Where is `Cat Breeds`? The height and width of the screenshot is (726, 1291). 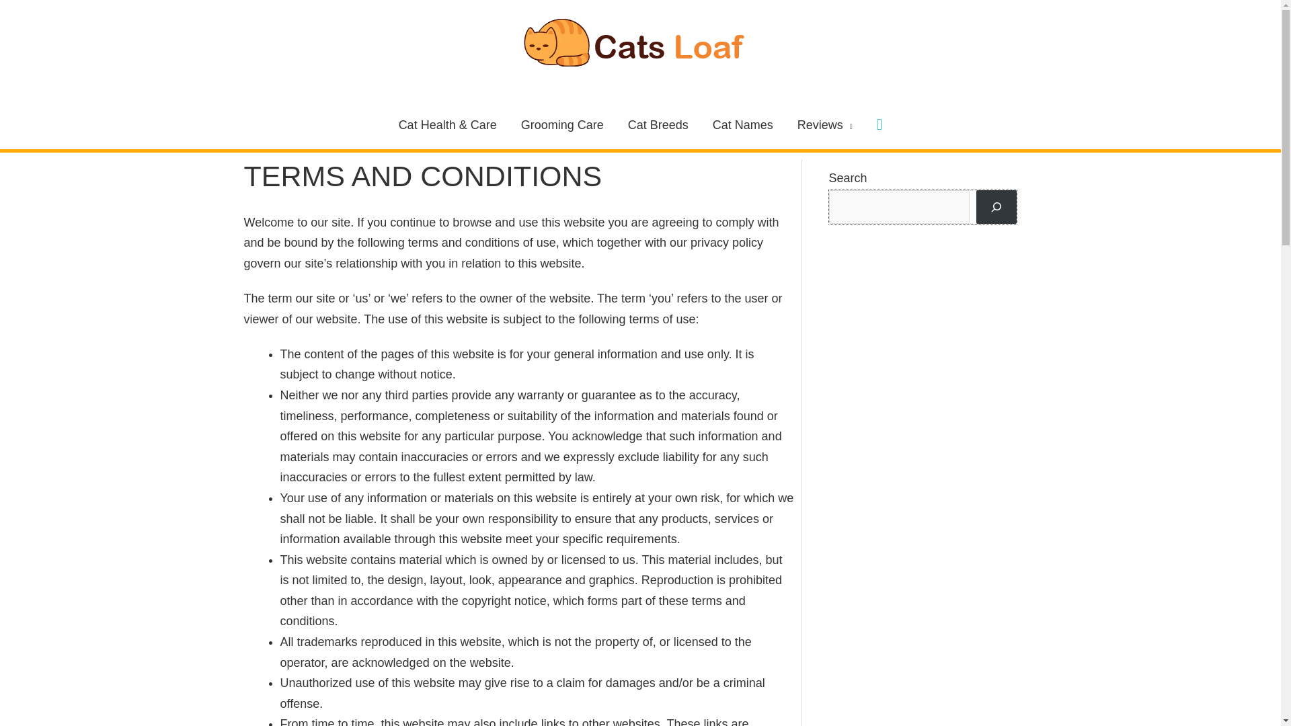
Cat Breeds is located at coordinates (658, 125).